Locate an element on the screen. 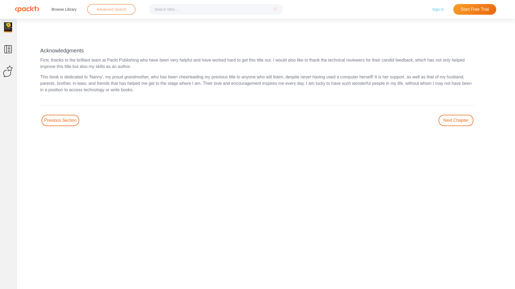  Advanced Search is located at coordinates (111, 9).